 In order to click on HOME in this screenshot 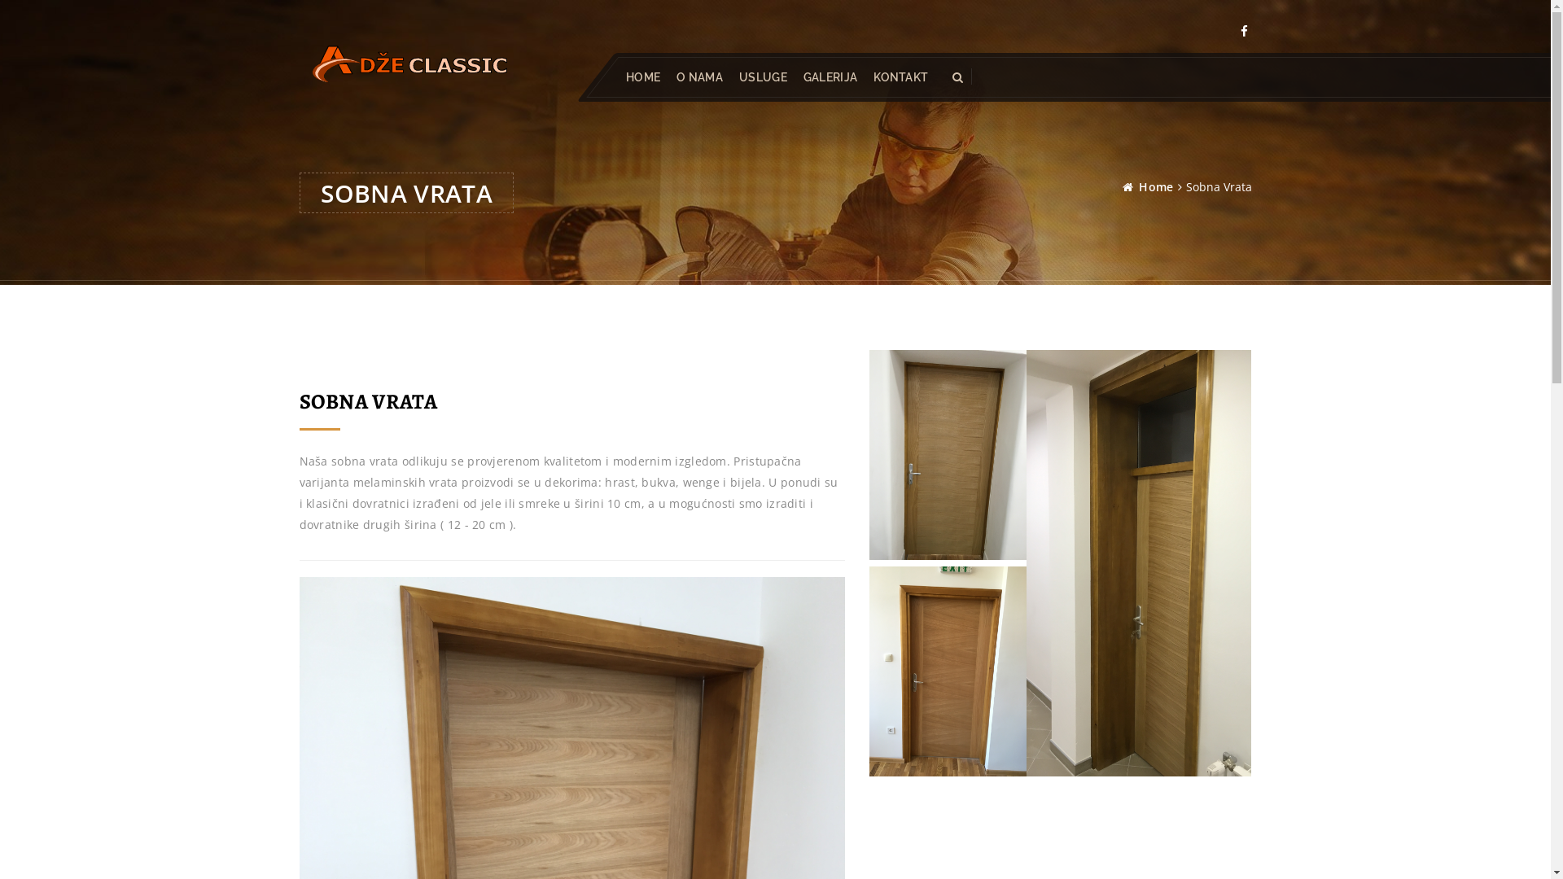, I will do `click(642, 77)`.